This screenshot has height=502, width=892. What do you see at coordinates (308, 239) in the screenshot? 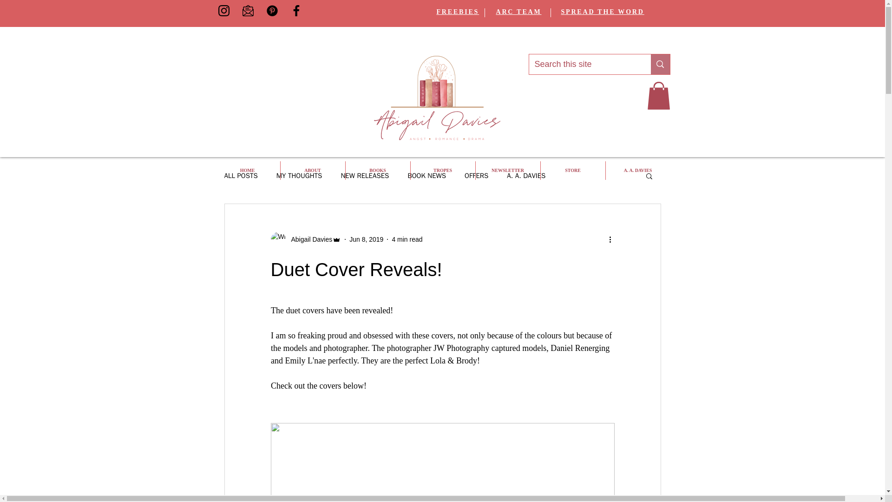
I see `Abigail Davies` at bounding box center [308, 239].